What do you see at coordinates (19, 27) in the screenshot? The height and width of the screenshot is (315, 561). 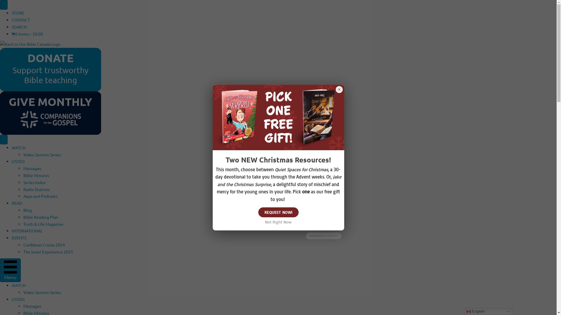 I see `SEARCH` at bounding box center [19, 27].